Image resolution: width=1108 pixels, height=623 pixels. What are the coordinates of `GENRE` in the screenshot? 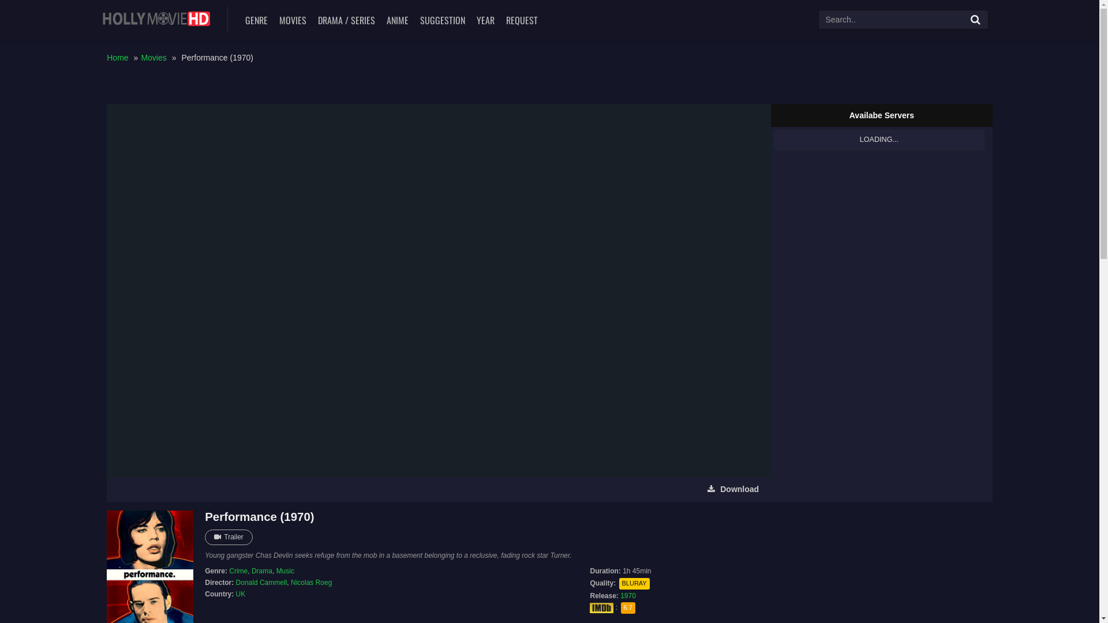 It's located at (256, 20).